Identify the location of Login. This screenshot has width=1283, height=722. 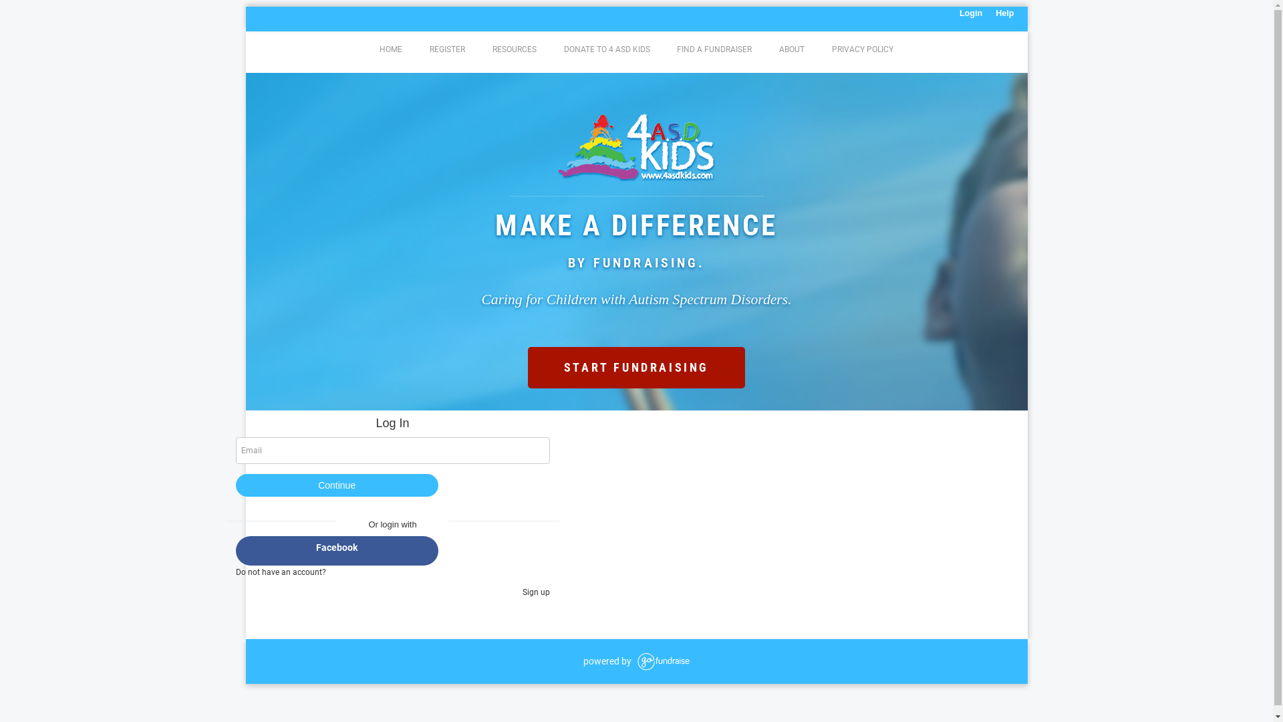
(971, 13).